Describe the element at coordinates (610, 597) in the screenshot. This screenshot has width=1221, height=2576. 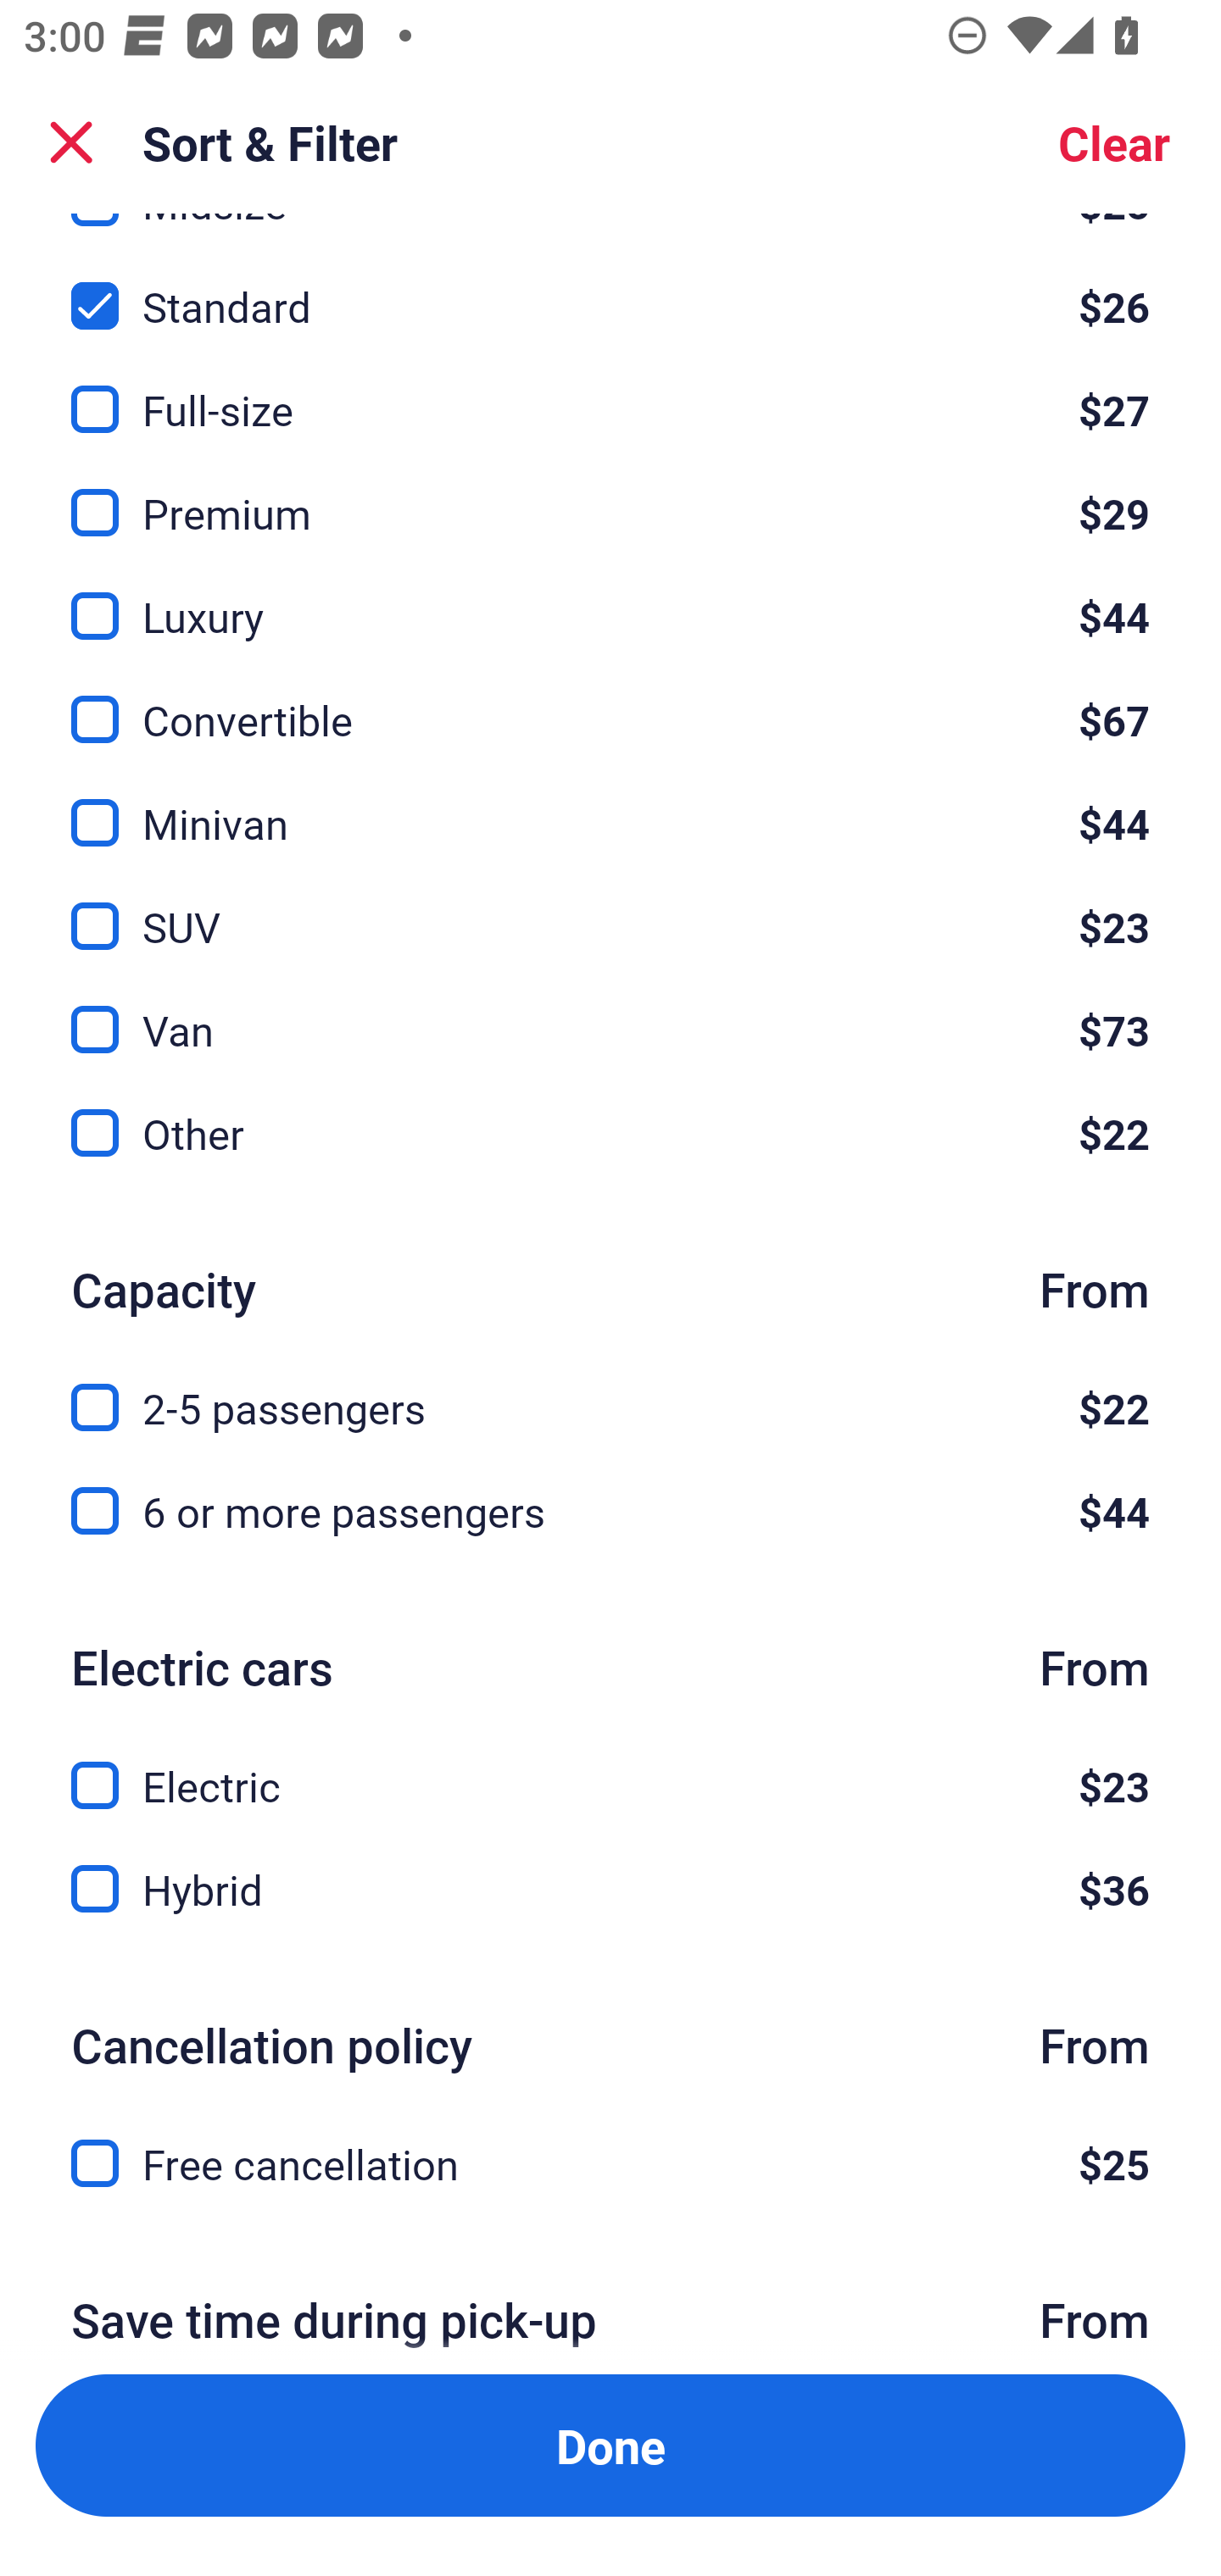
I see `Luxury, $44 Luxury $44` at that location.